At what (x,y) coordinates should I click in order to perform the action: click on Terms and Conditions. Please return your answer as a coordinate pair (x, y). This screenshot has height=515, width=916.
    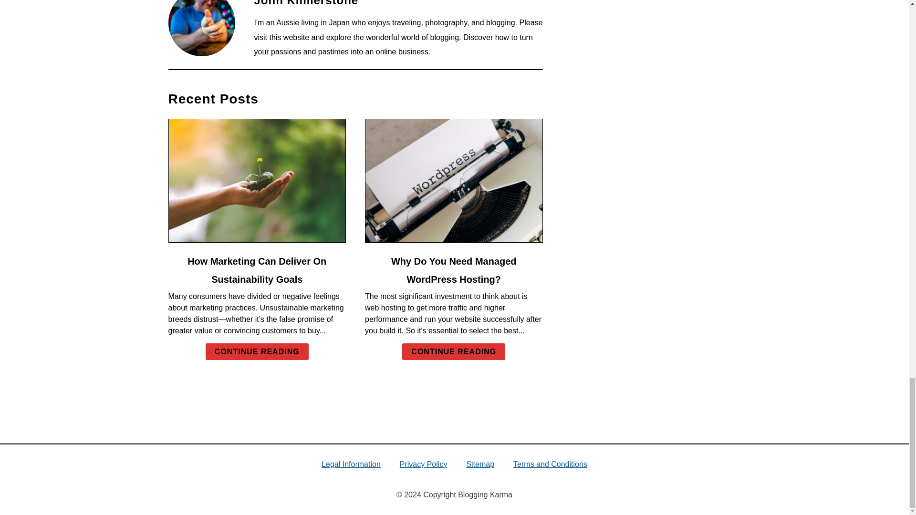
    Looking at the image, I should click on (550, 463).